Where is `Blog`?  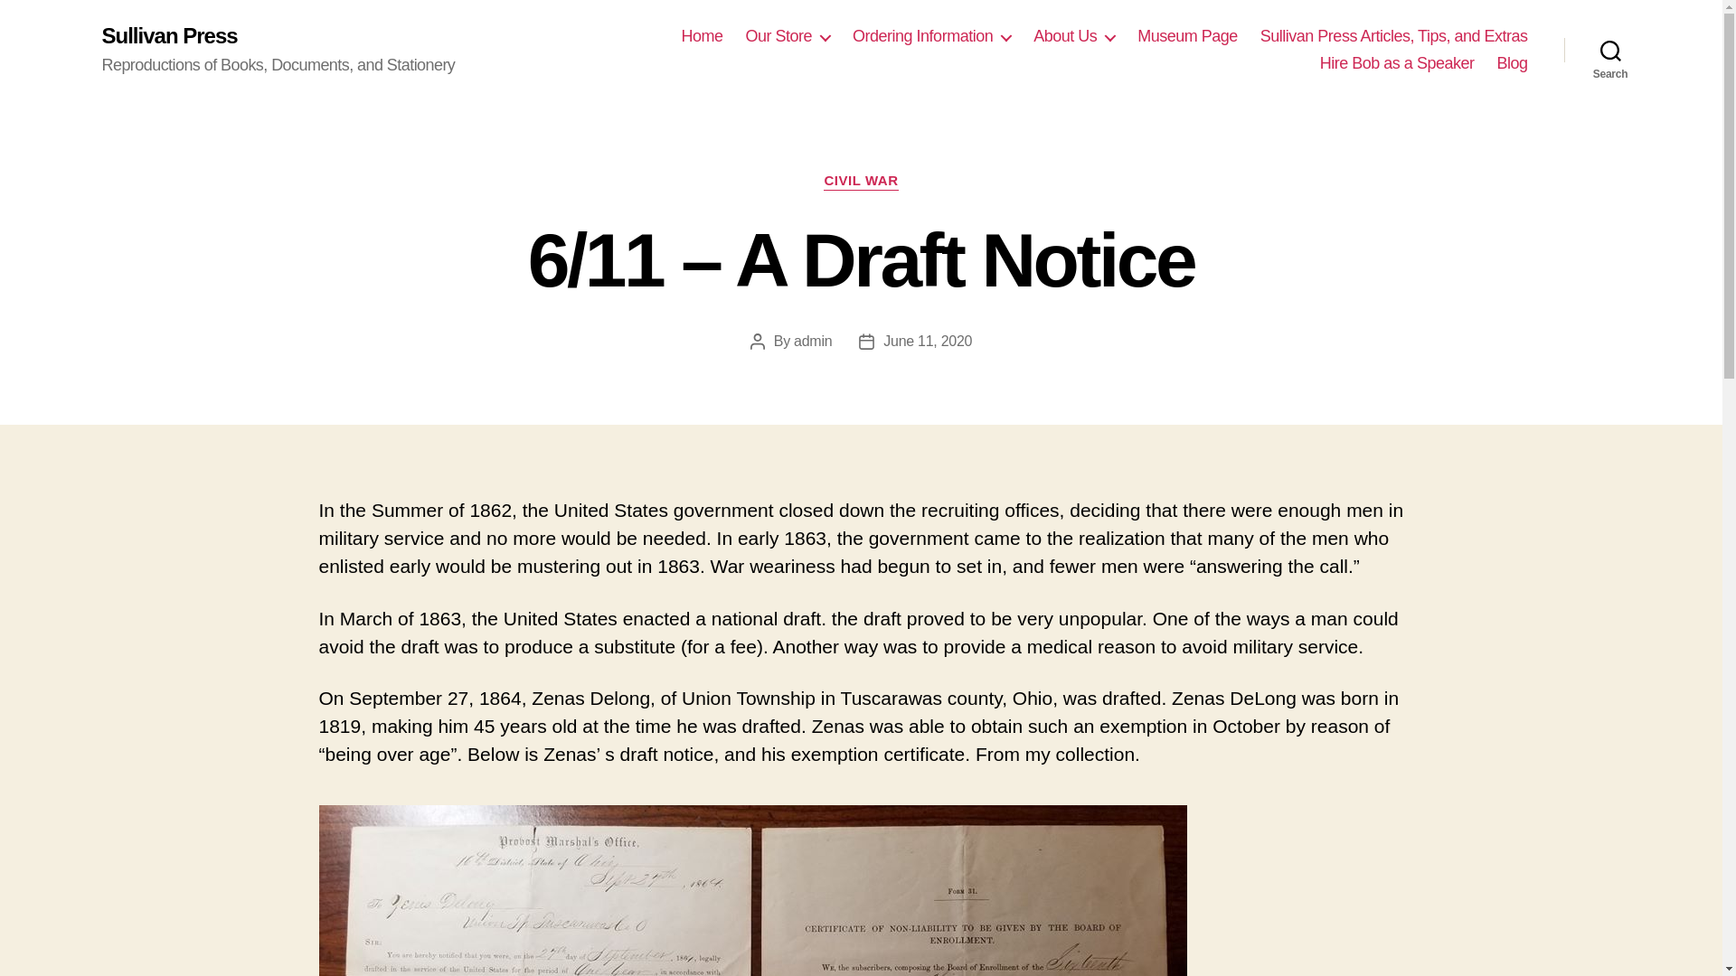 Blog is located at coordinates (1512, 64).